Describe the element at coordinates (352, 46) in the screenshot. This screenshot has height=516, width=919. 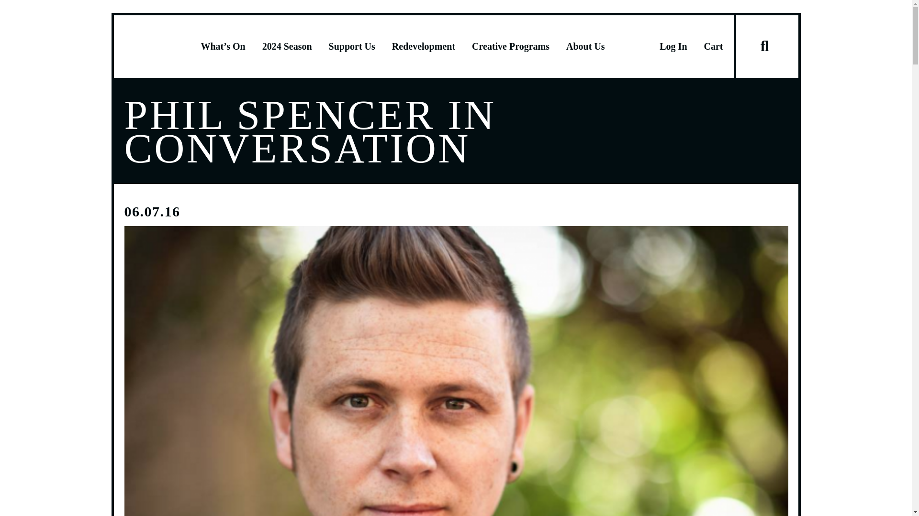
I see `Support Us` at that location.